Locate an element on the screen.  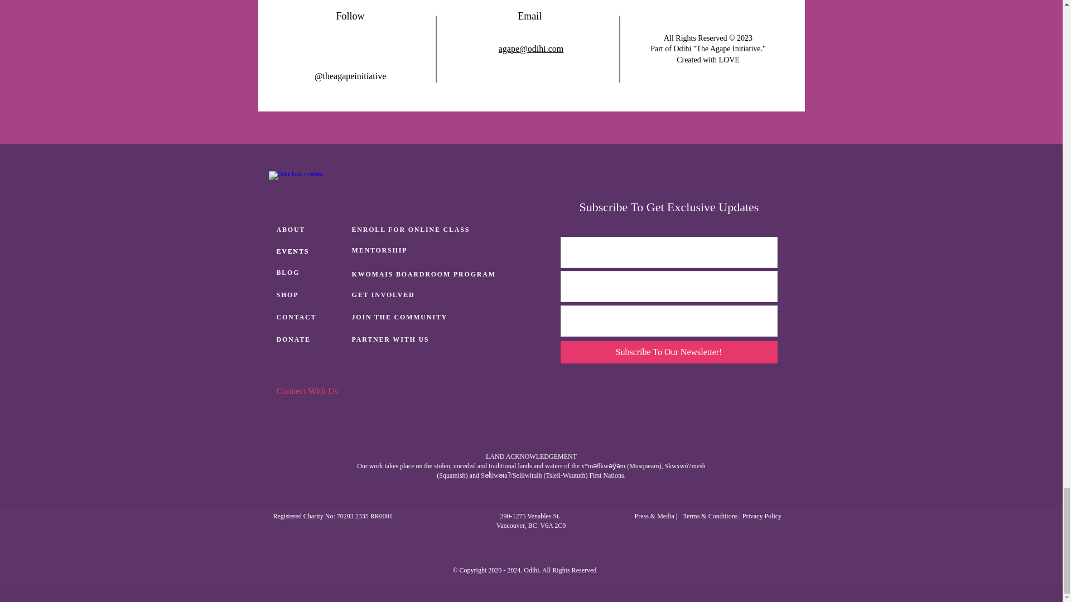
DONATE is located at coordinates (311, 339).